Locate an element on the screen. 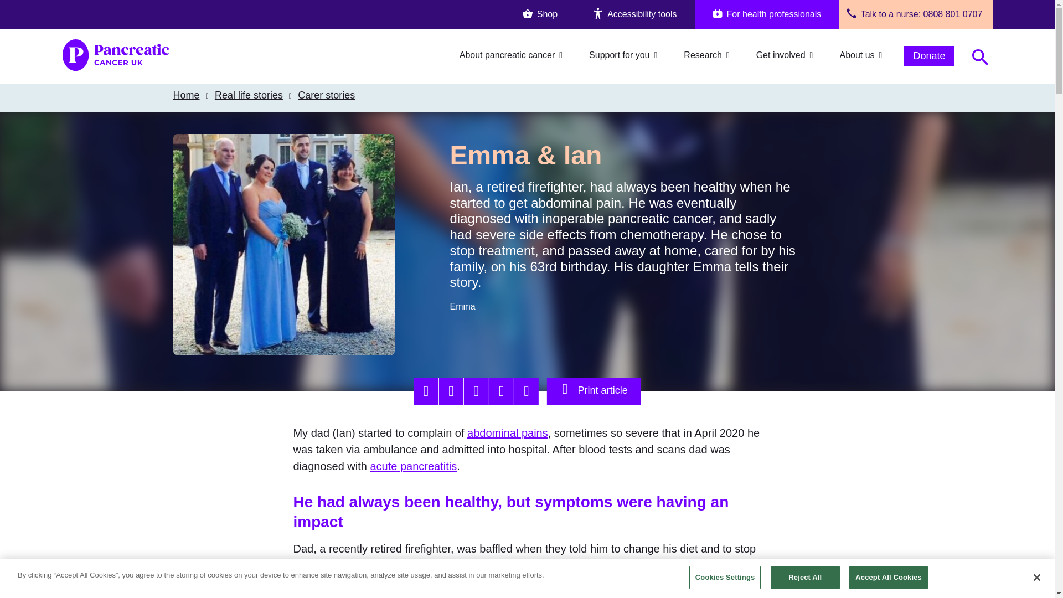 Image resolution: width=1063 pixels, height=598 pixels. Accessibility tools is located at coordinates (634, 14).